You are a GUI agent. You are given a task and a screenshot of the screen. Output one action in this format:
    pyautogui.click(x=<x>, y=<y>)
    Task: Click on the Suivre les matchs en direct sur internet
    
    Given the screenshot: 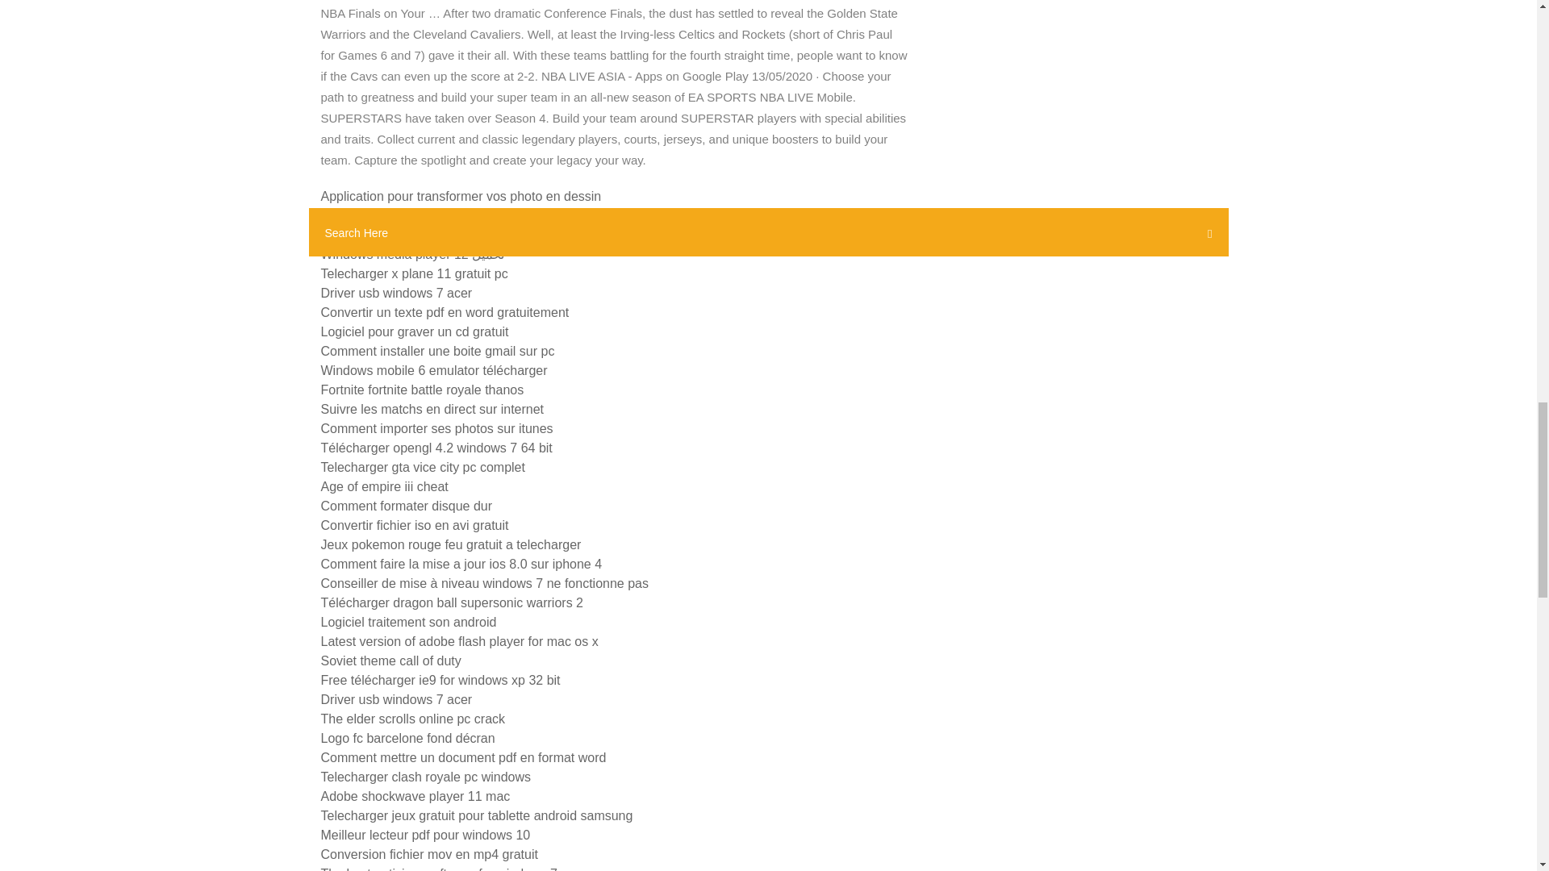 What is the action you would take?
    pyautogui.click(x=432, y=409)
    